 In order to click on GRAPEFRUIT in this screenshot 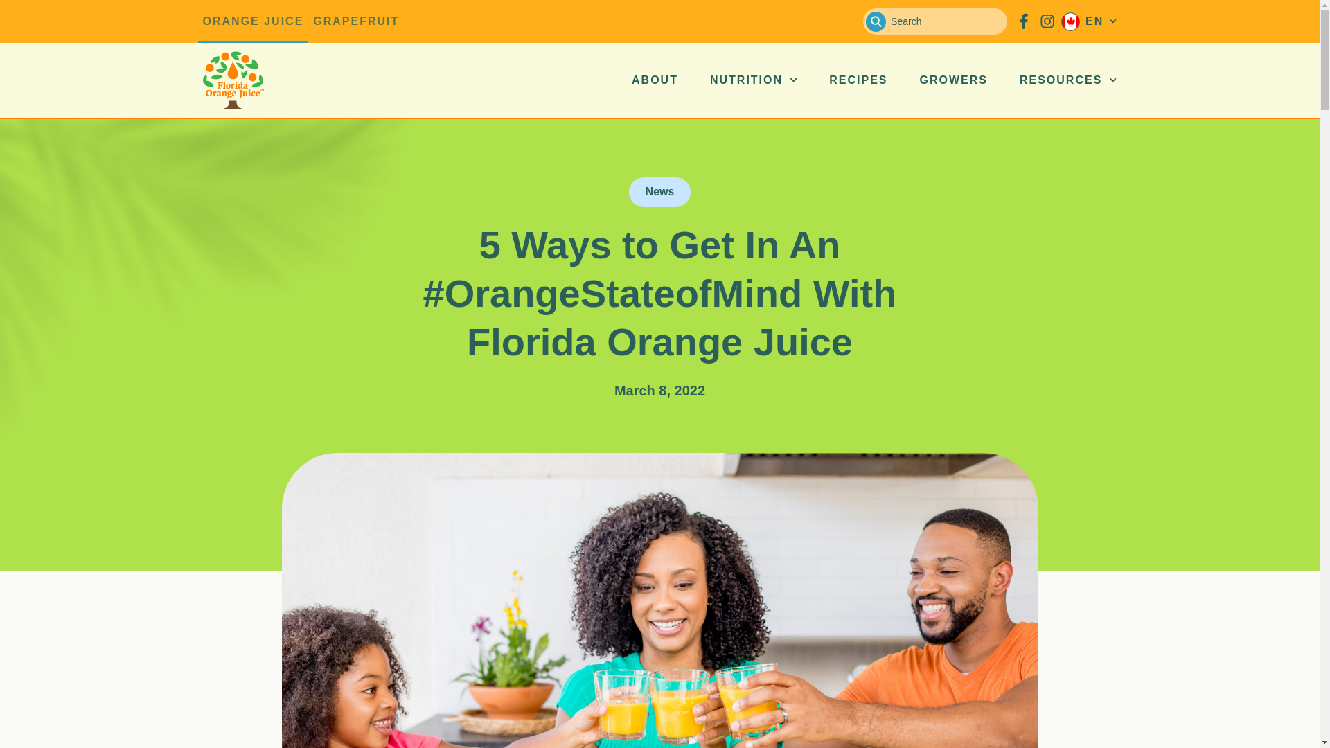, I will do `click(356, 21)`.